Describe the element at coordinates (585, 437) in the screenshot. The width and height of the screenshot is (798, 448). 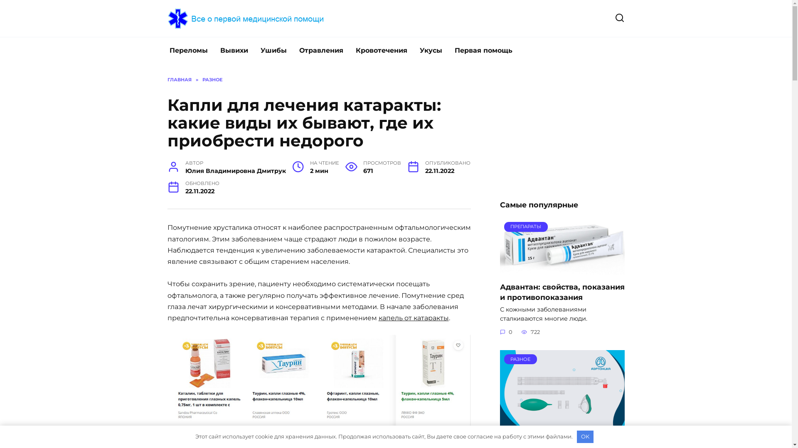
I see `OK` at that location.